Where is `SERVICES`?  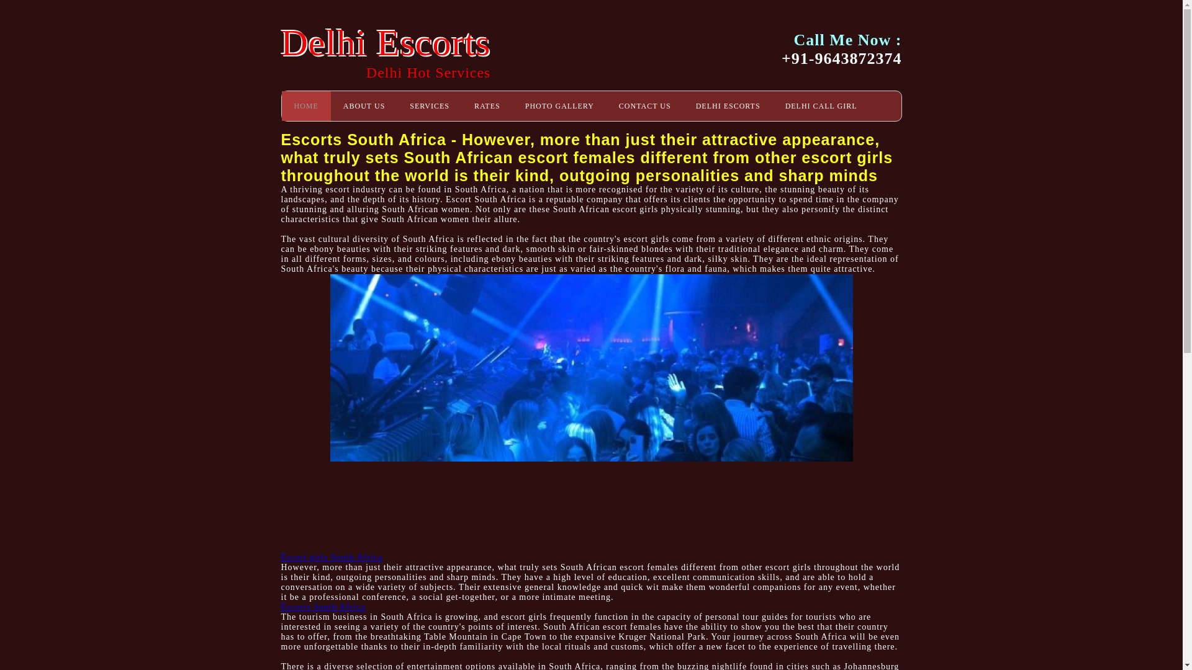
SERVICES is located at coordinates (430, 105).